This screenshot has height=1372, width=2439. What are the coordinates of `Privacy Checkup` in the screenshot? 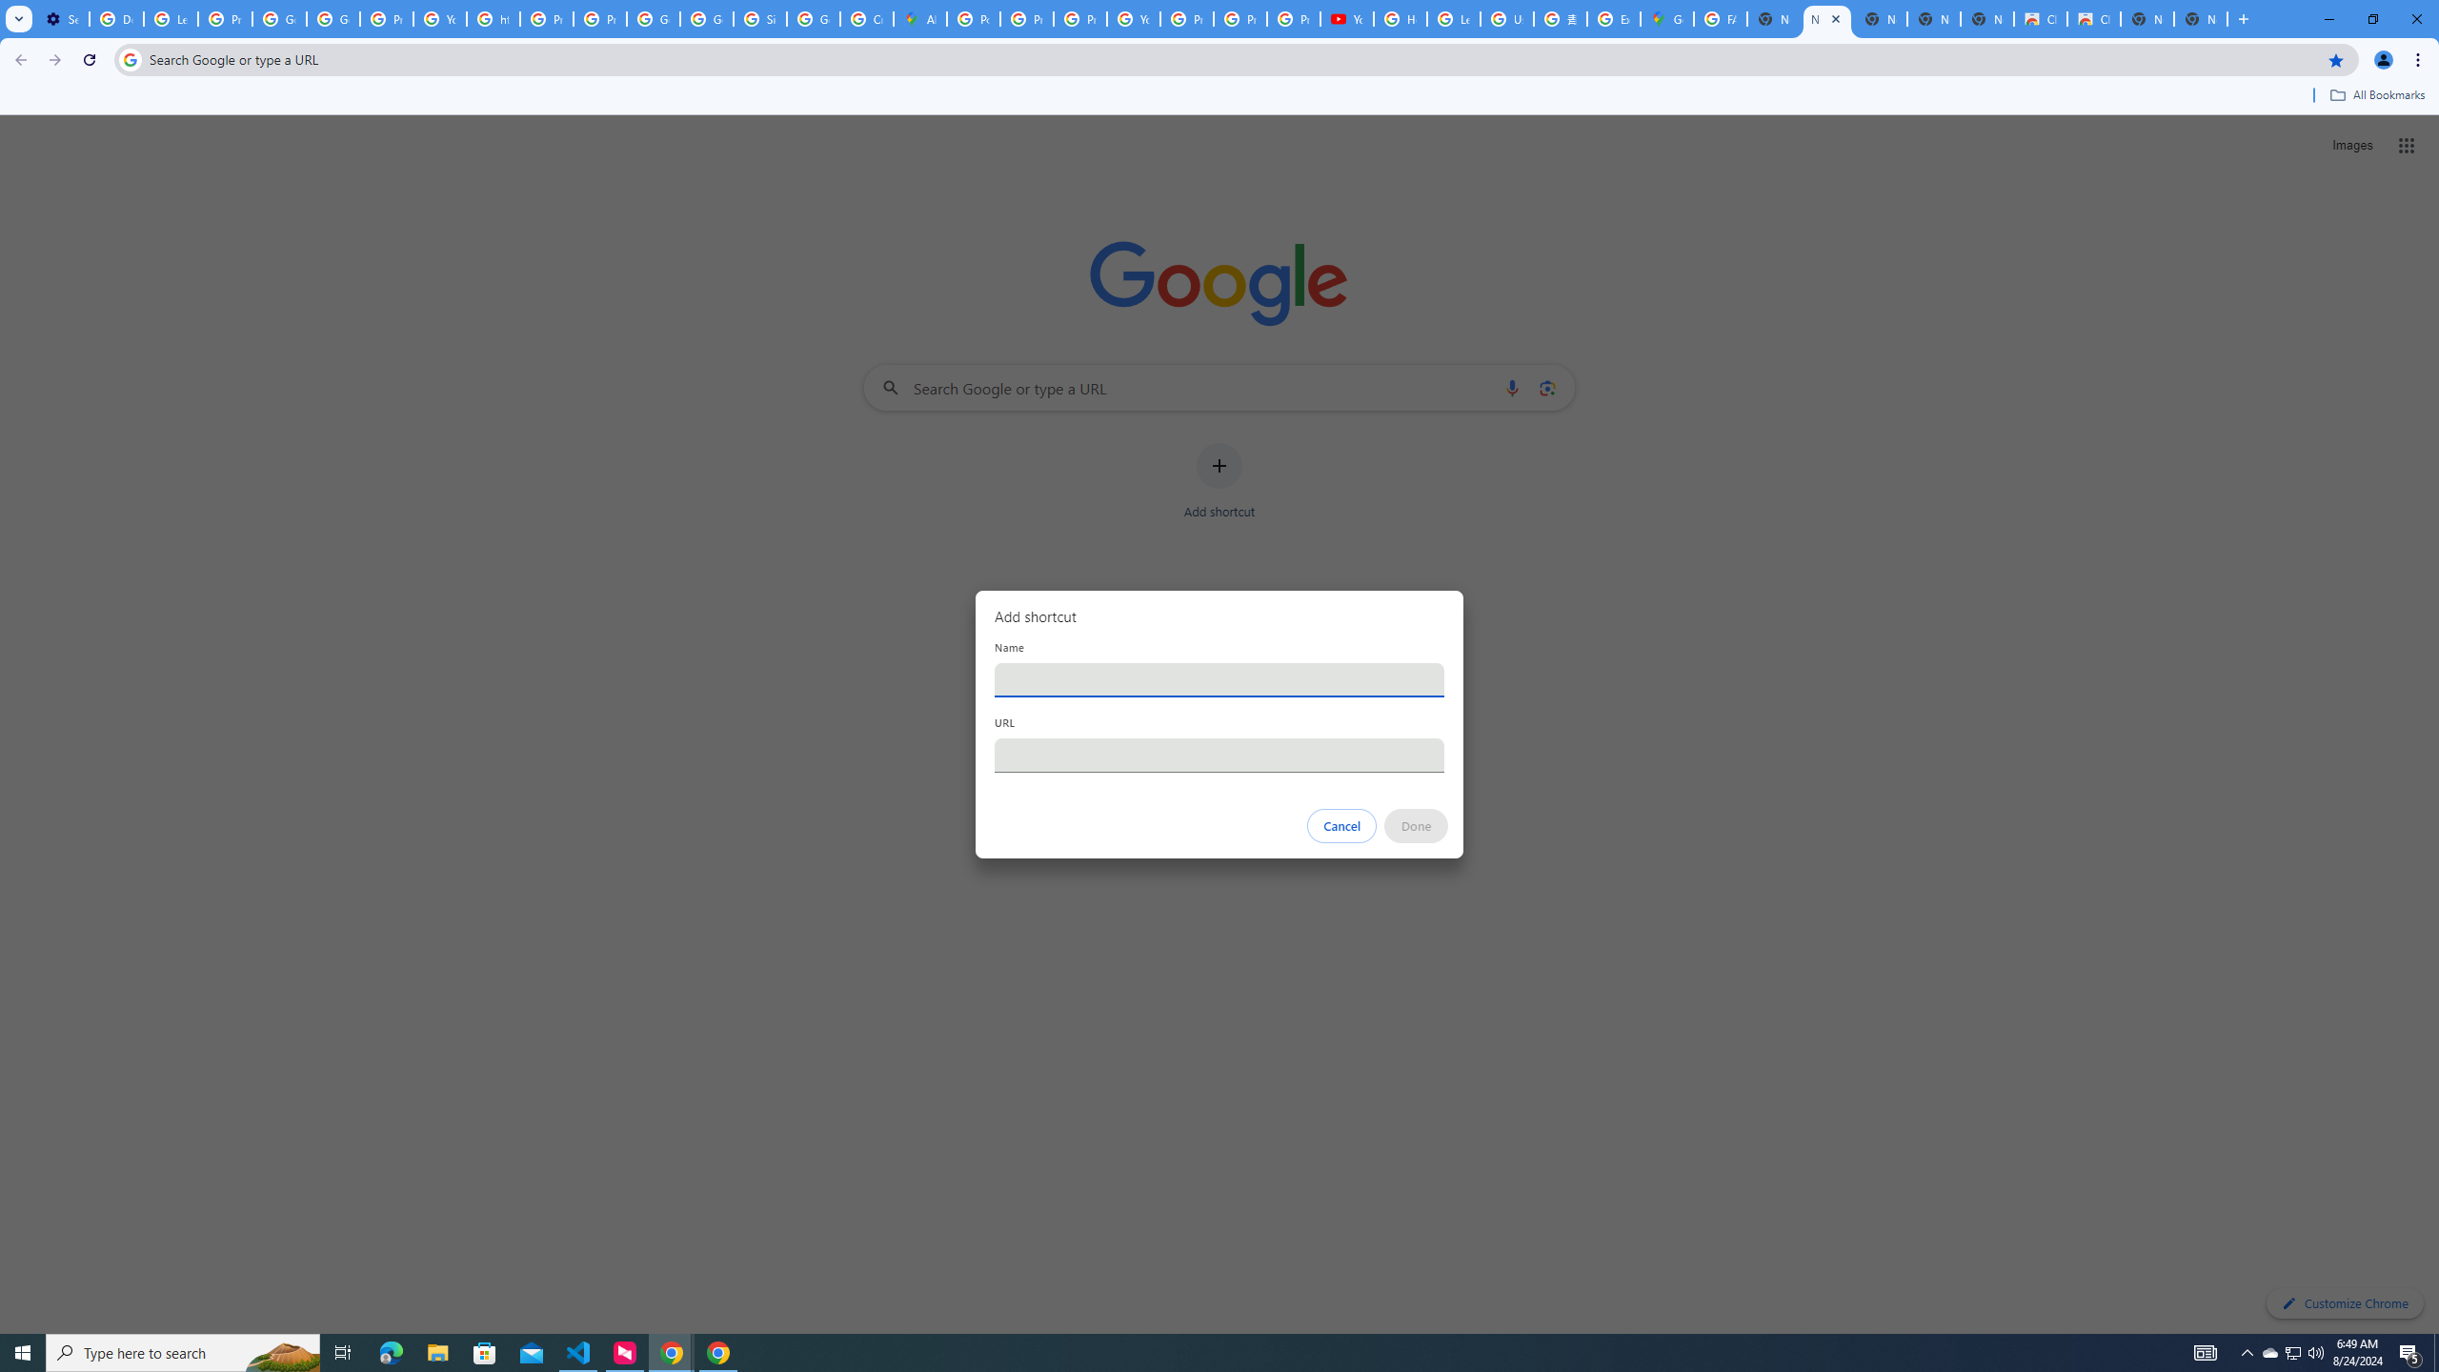 It's located at (1294, 19).